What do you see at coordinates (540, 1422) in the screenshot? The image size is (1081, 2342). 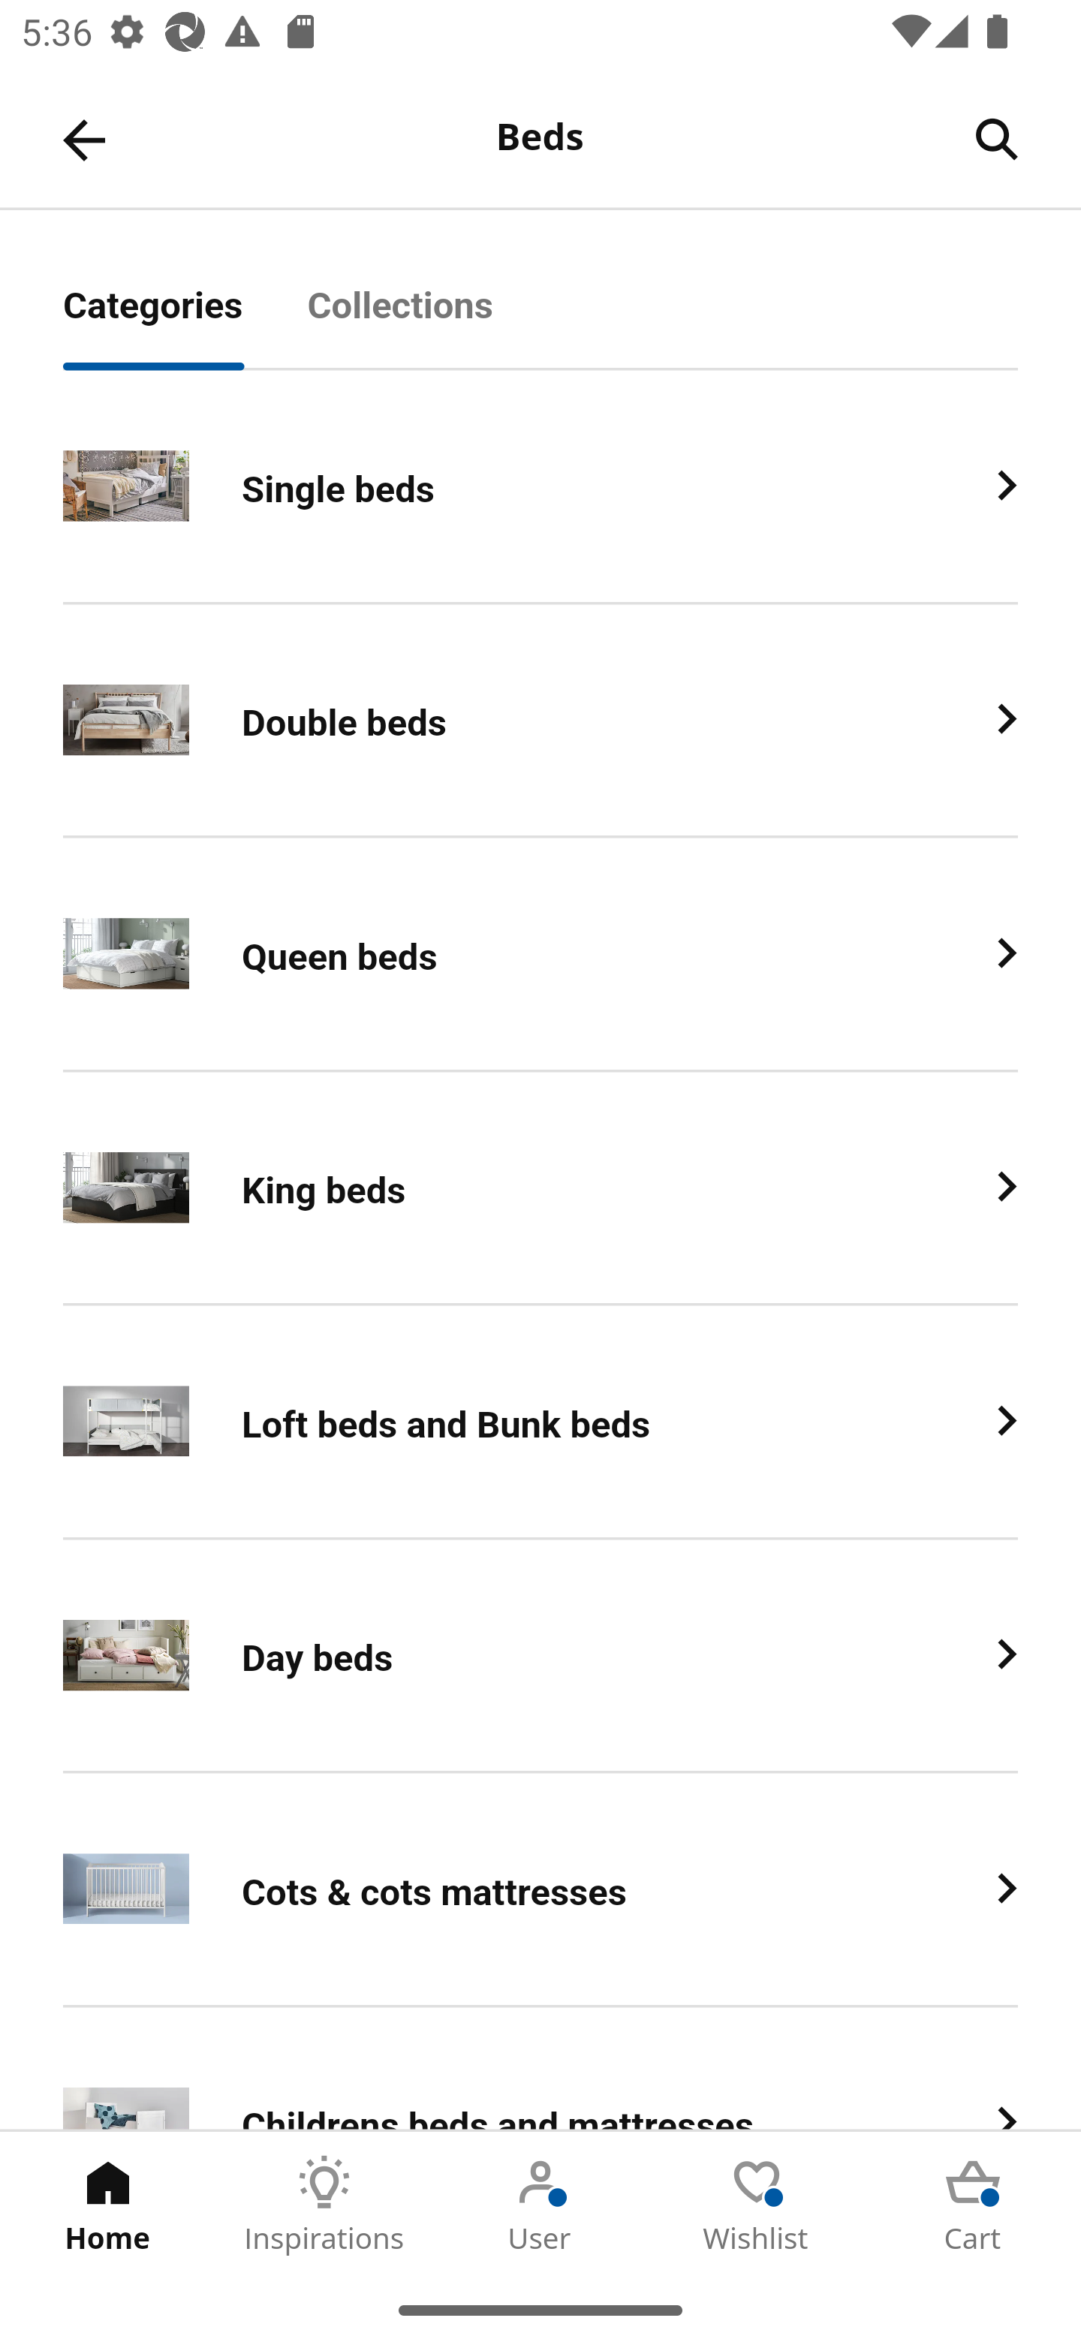 I see `Loft beds and Bunk beds` at bounding box center [540, 1422].